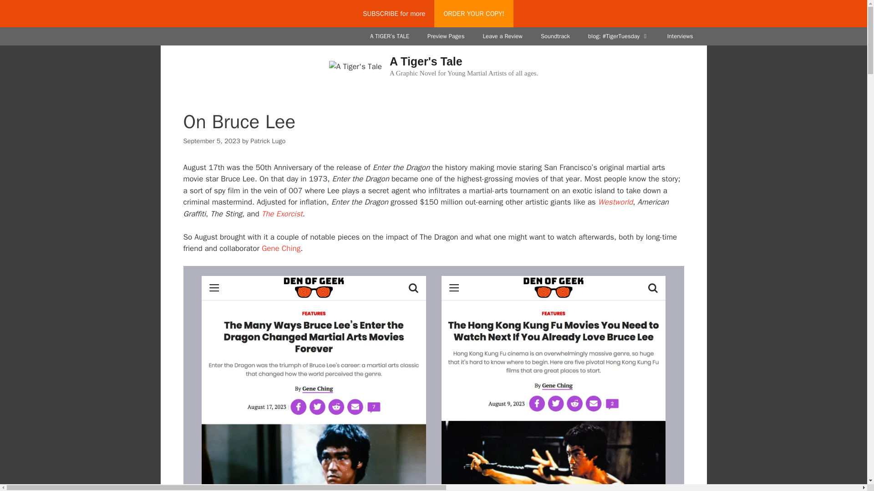  I want to click on Soundtrack, so click(555, 36).